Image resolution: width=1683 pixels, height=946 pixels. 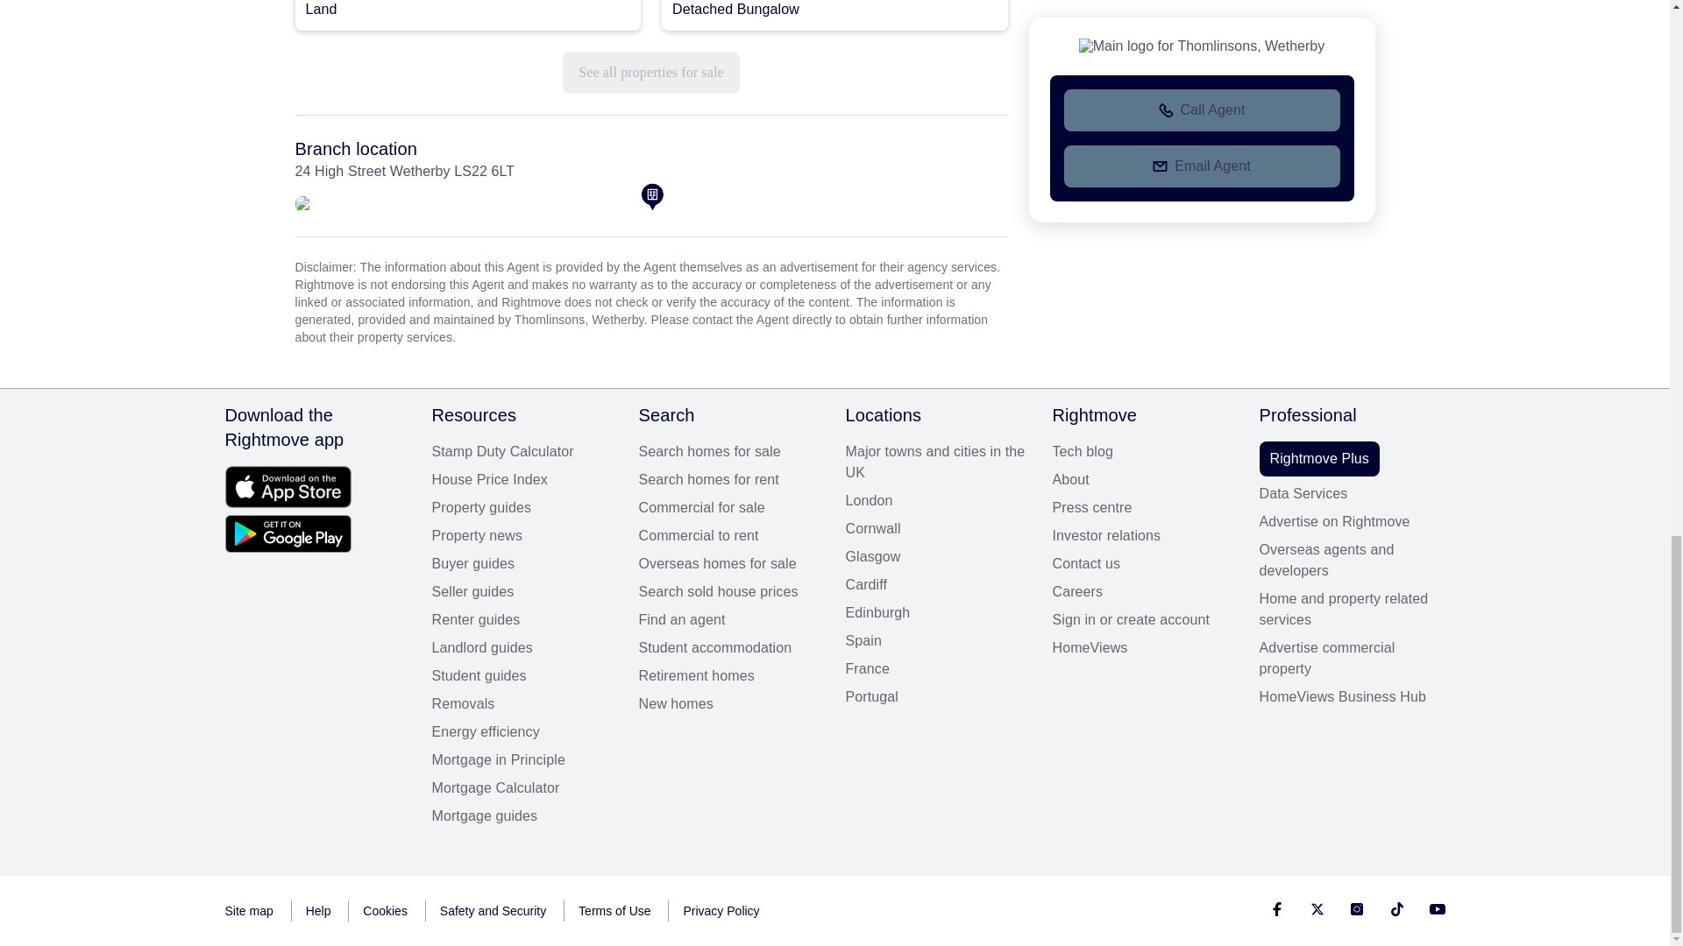 What do you see at coordinates (731, 452) in the screenshot?
I see `Search homes for sale` at bounding box center [731, 452].